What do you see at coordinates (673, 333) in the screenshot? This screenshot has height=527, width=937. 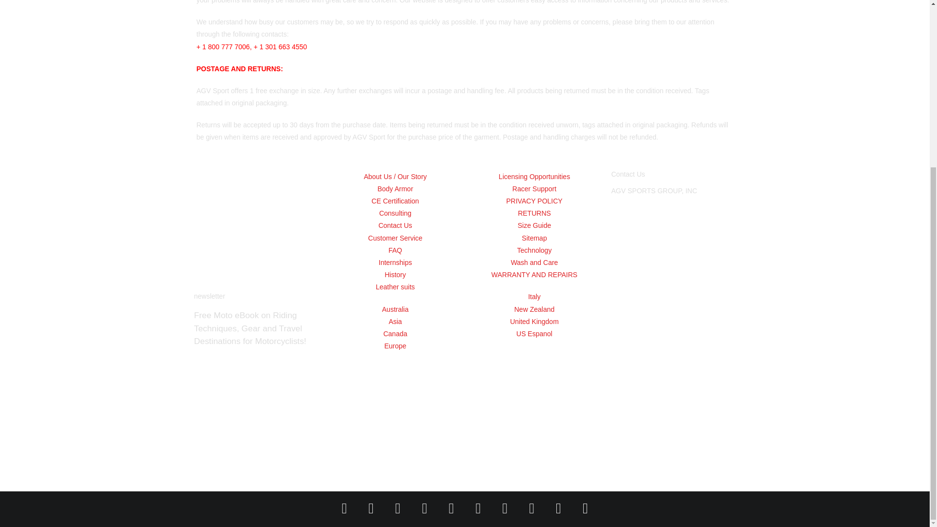 I see `AGV Sport Google My Business Listing` at bounding box center [673, 333].